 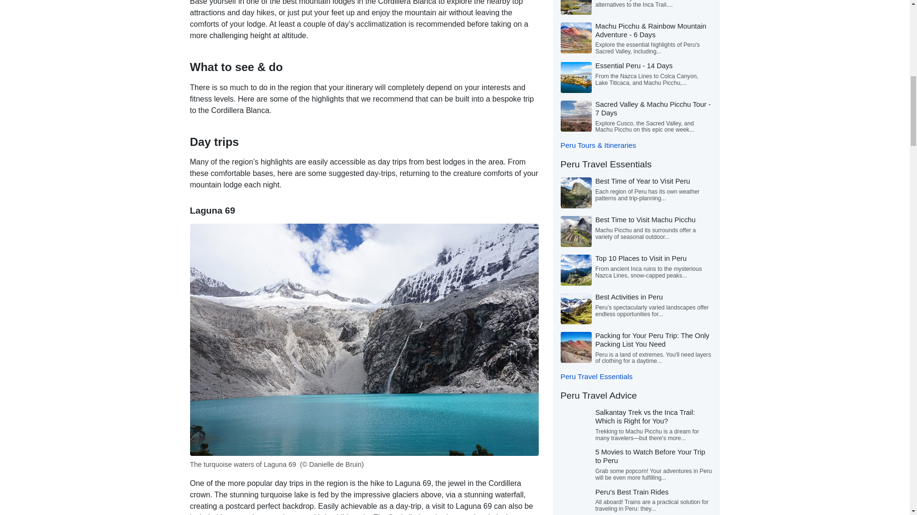 What do you see at coordinates (645, 219) in the screenshot?
I see `Best Time to Visit Machu Picchu` at bounding box center [645, 219].